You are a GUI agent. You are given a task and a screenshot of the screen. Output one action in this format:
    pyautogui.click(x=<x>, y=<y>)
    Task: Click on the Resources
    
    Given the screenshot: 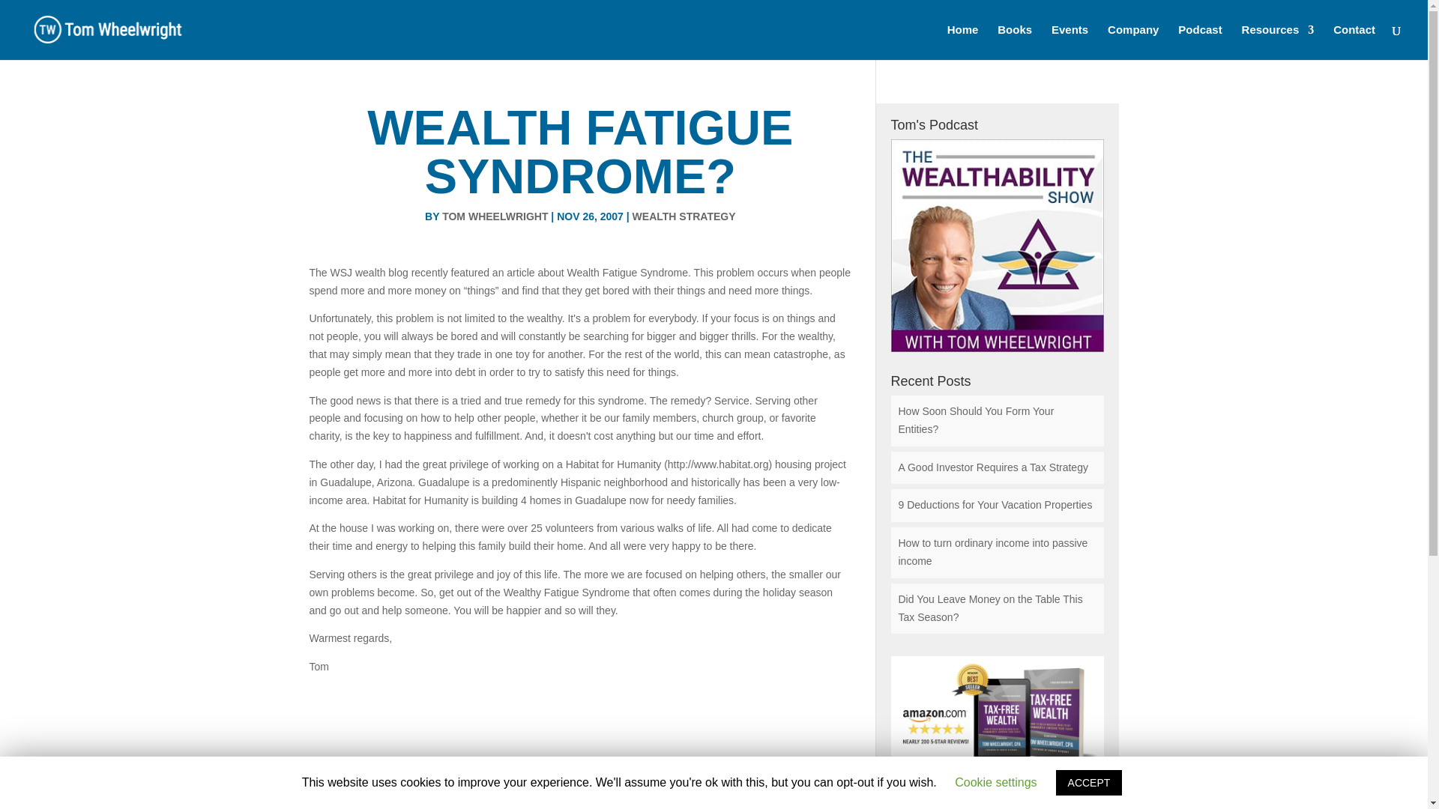 What is the action you would take?
    pyautogui.click(x=1278, y=42)
    